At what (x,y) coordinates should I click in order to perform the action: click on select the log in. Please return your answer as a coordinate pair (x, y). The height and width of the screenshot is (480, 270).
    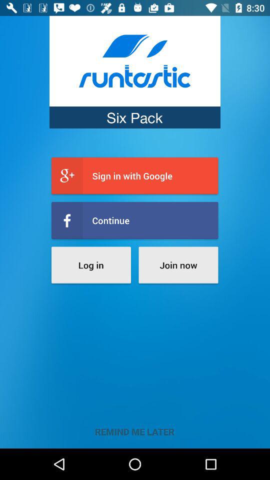
    Looking at the image, I should click on (91, 265).